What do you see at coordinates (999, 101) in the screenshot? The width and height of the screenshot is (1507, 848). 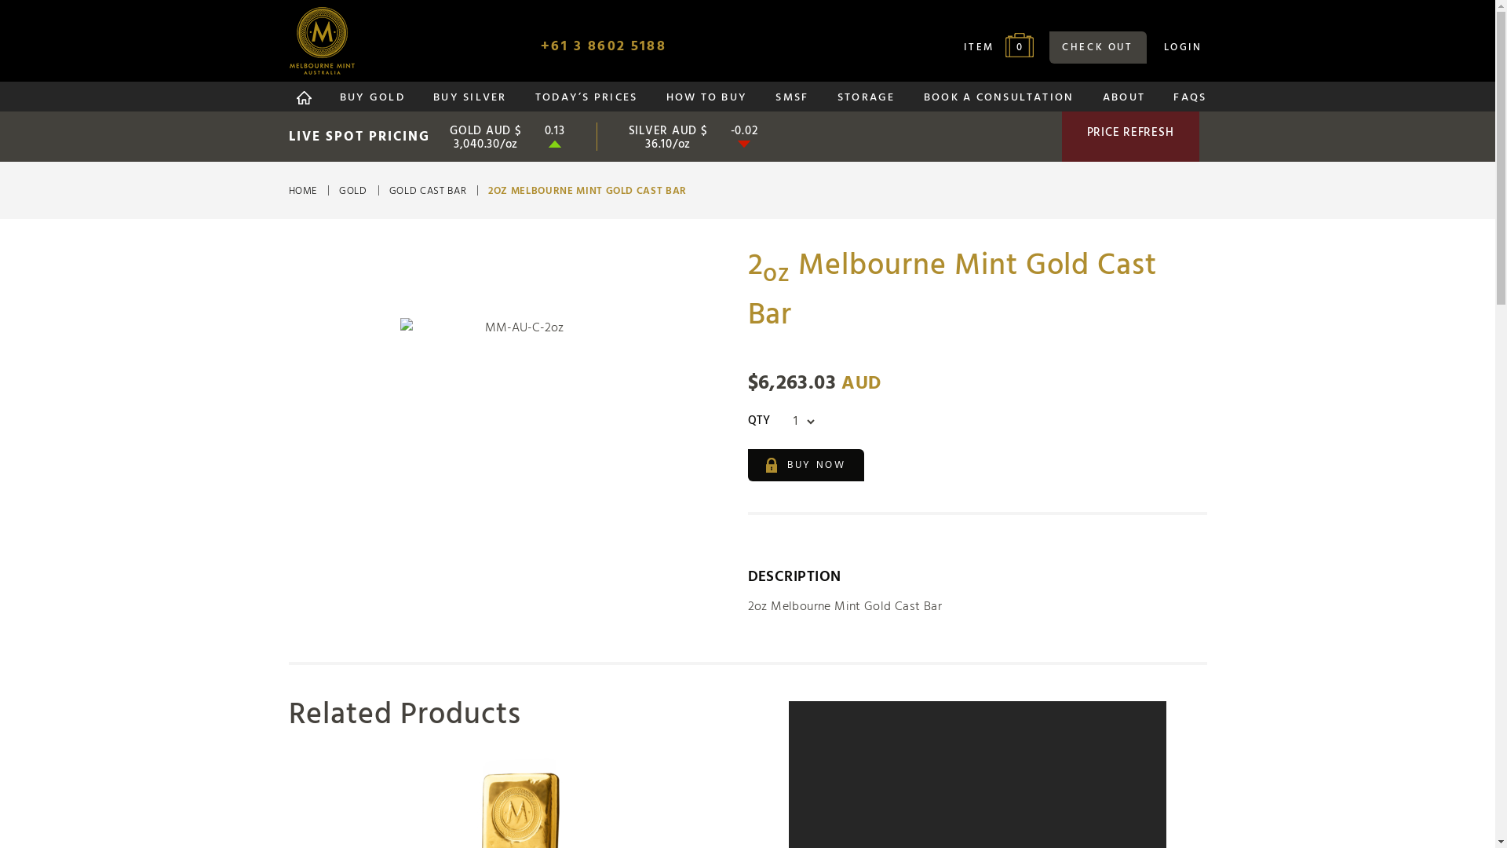 I see `BOOK A CONSULTATION` at bounding box center [999, 101].